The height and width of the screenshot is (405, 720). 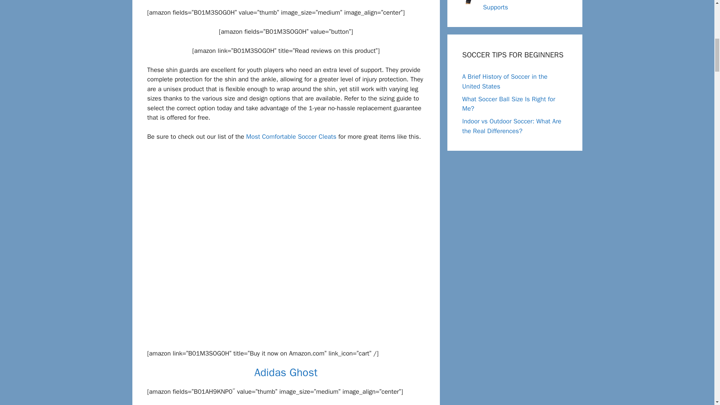 I want to click on Most Comfortable Soccer Cleats, so click(x=291, y=136).